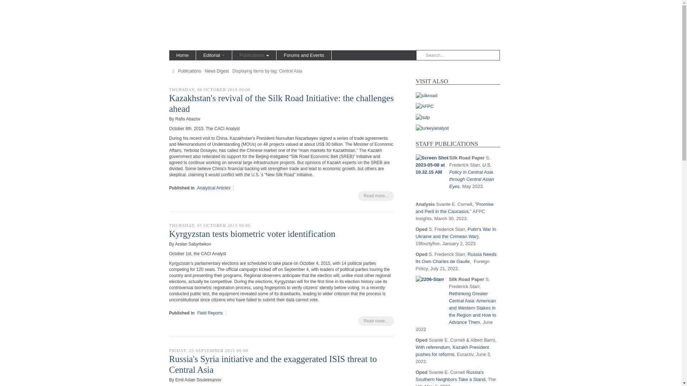  I want to click on Forums and Events, so click(304, 55).